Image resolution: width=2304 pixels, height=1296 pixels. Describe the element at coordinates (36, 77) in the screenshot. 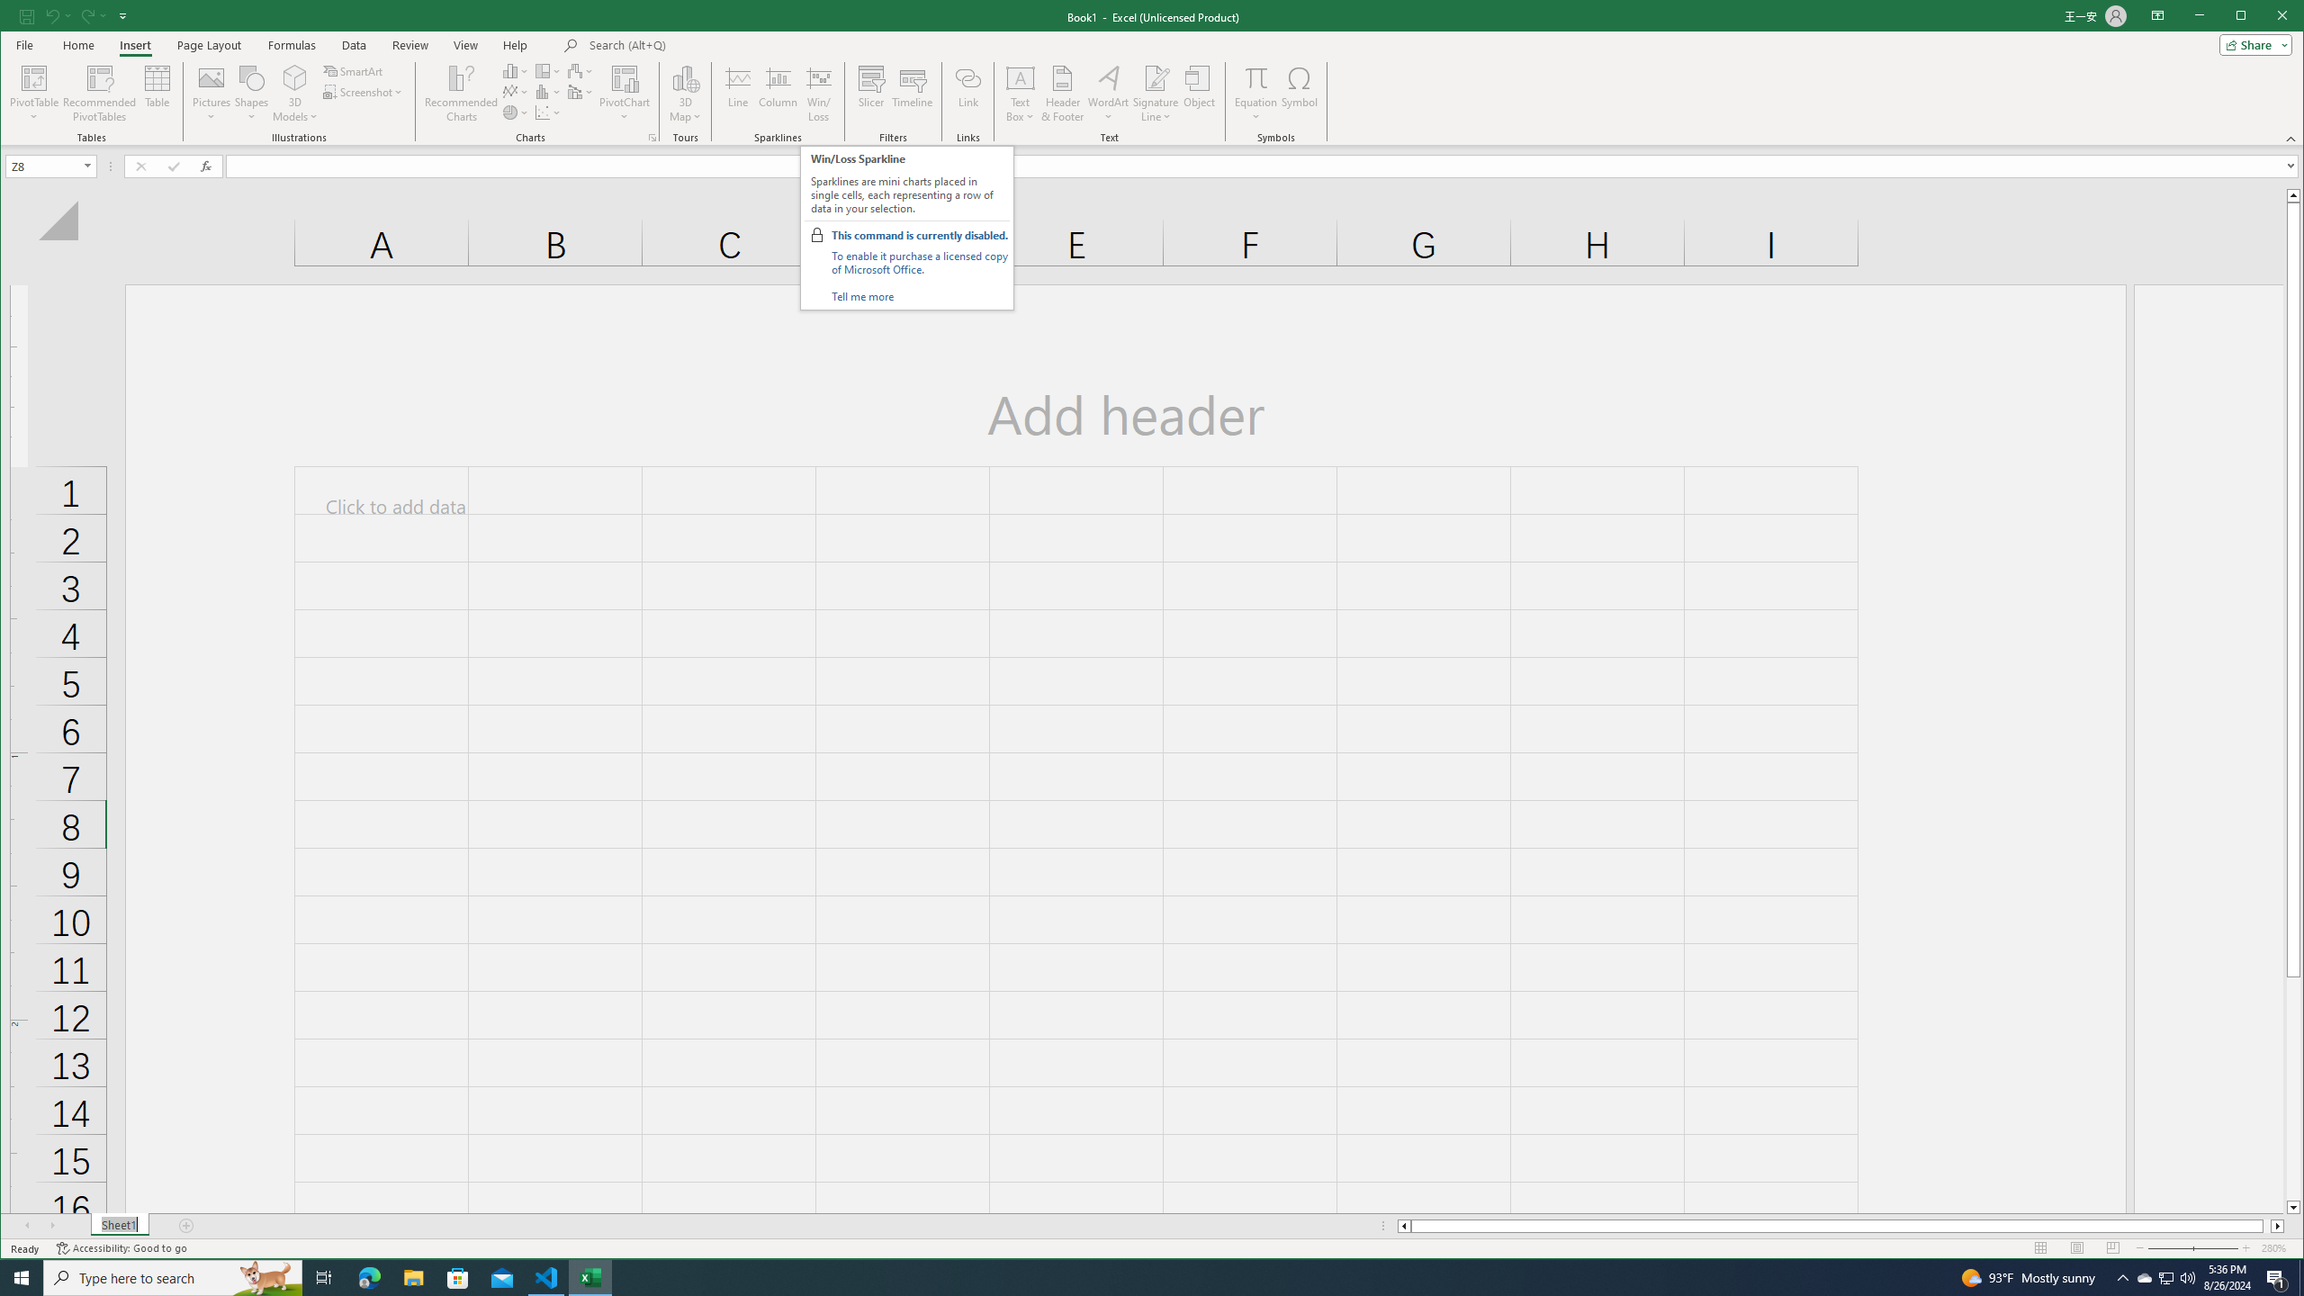

I see `PivotTable` at that location.